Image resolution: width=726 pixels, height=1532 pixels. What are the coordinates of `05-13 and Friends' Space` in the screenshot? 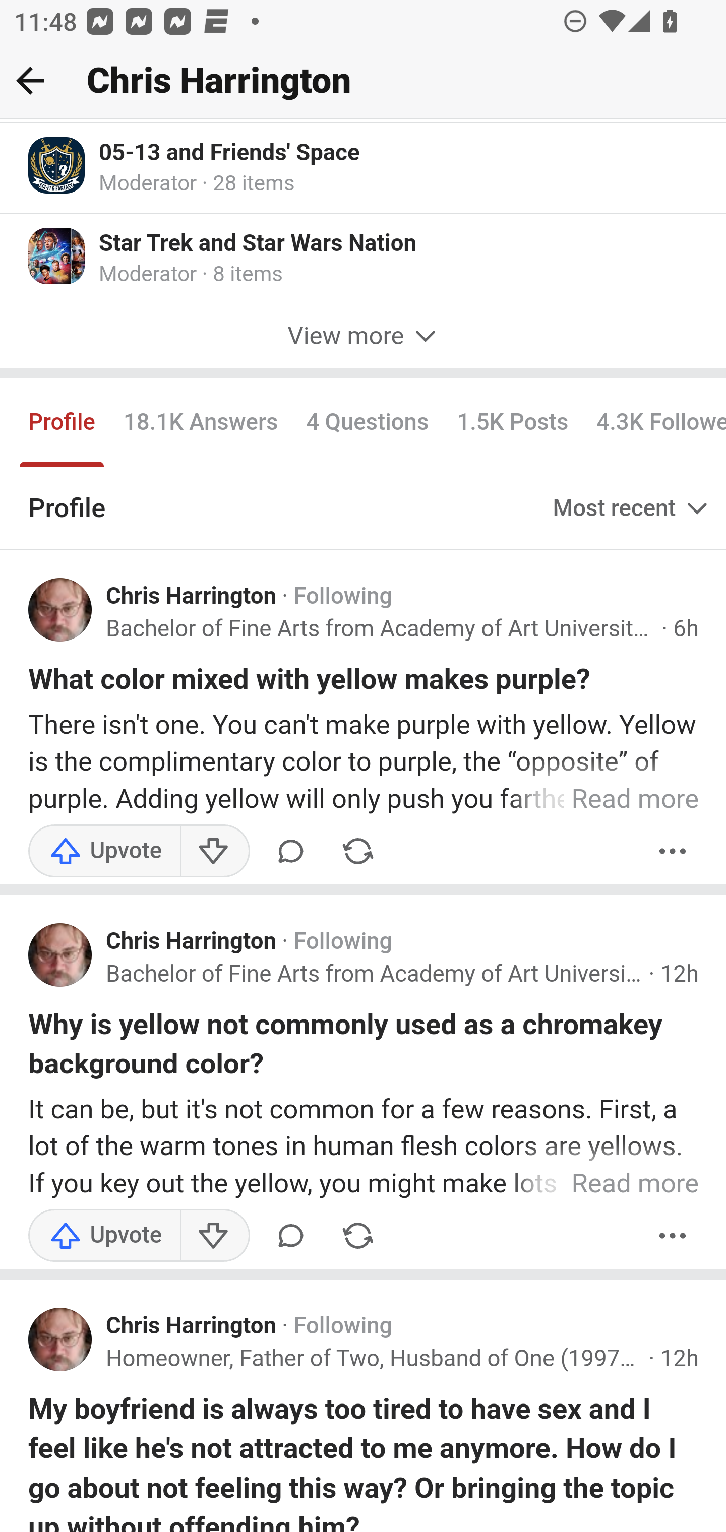 It's located at (230, 154).